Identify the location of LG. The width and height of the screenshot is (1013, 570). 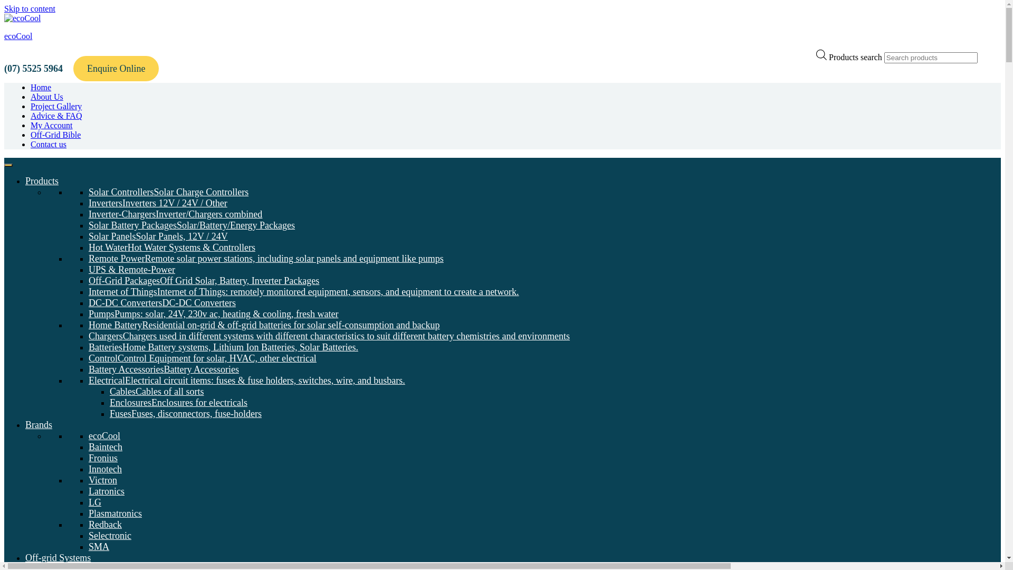
(95, 502).